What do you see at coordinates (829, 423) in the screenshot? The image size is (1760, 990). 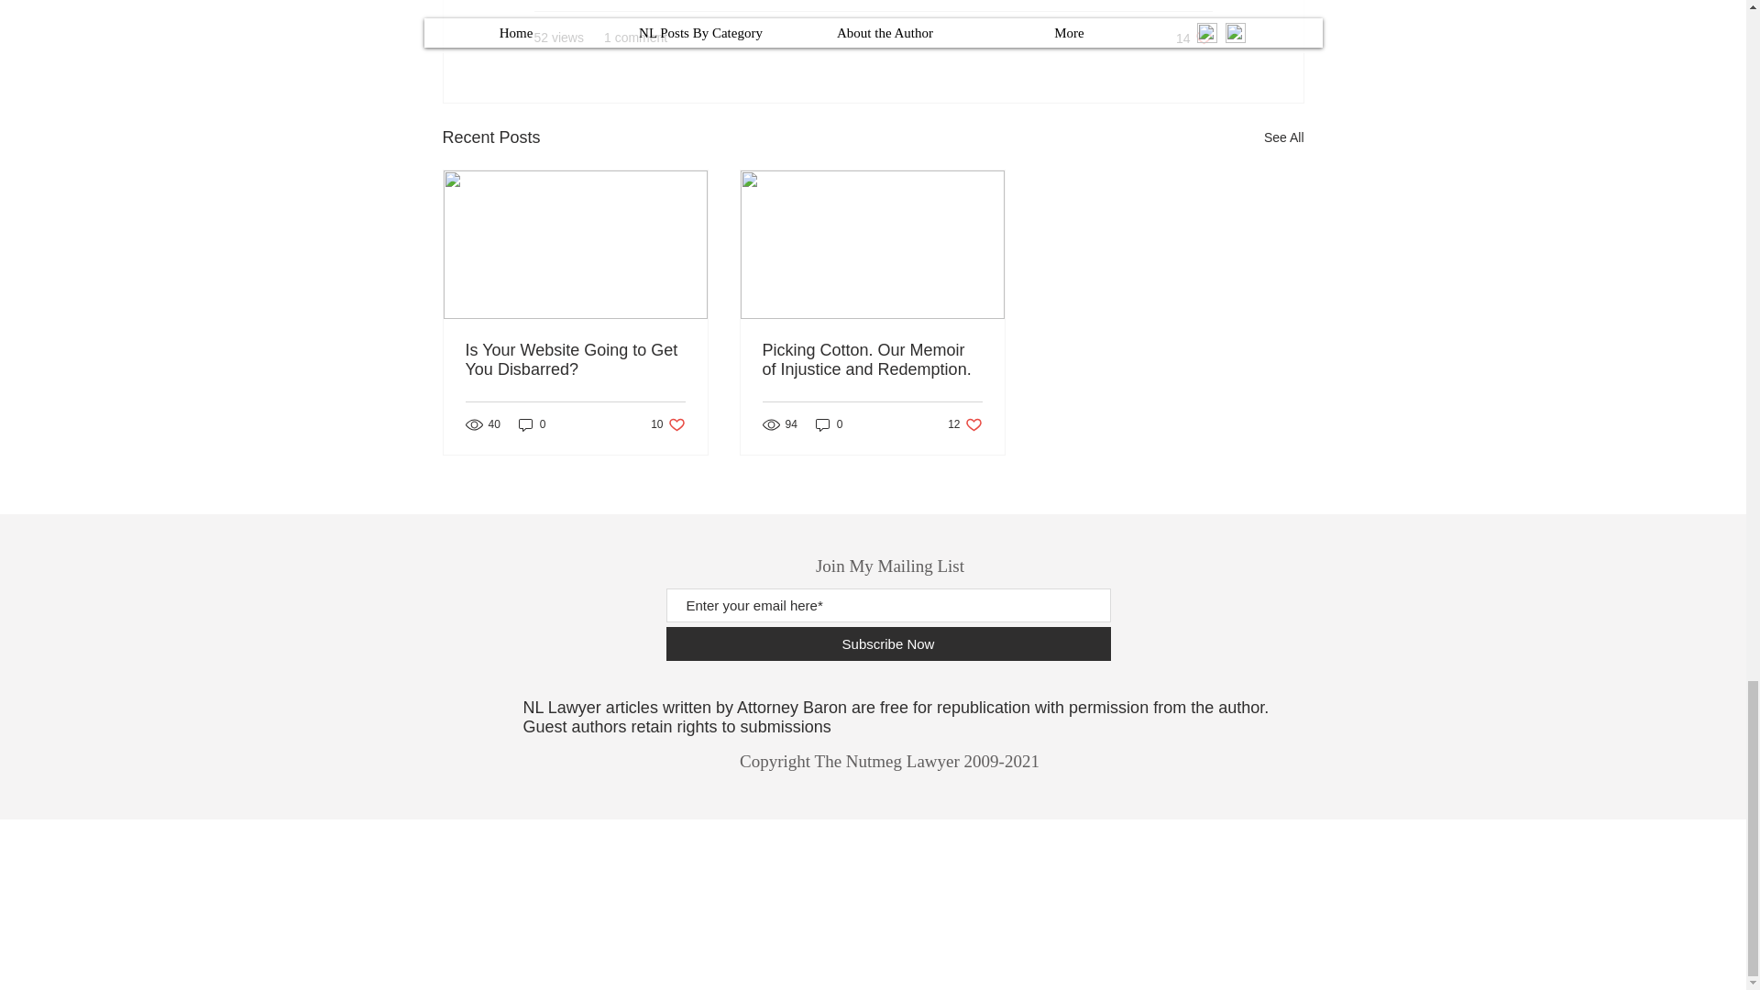 I see `Picking Cotton. Our Memoir of Injustice and Redemption.` at bounding box center [829, 423].